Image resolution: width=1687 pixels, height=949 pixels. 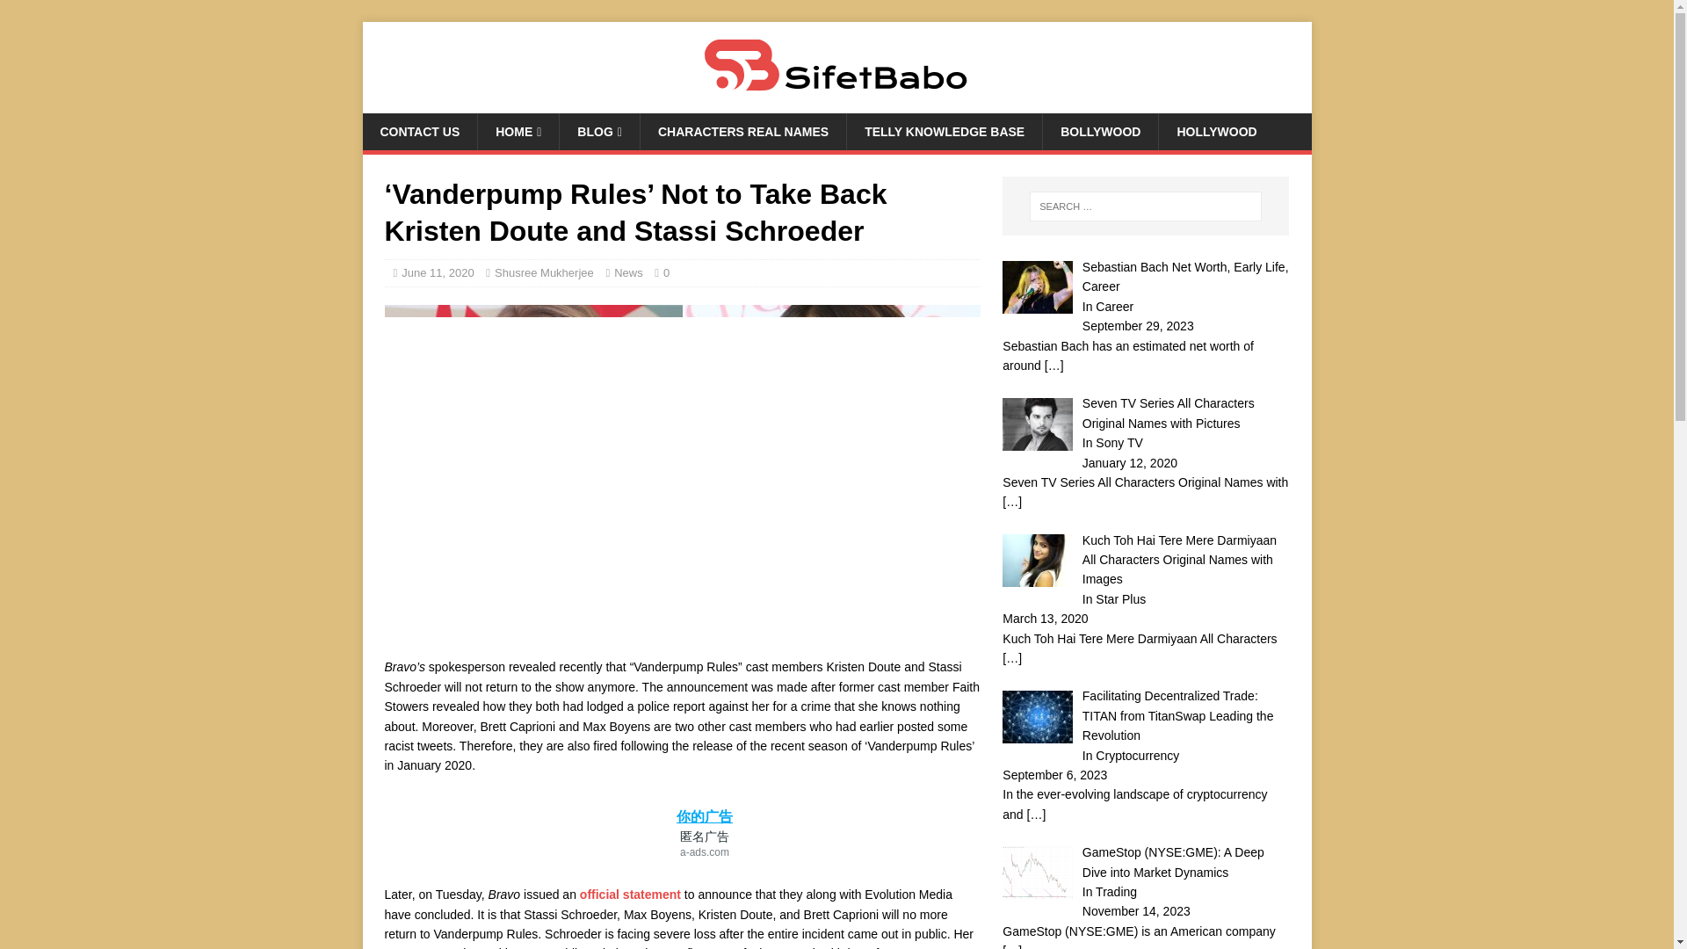 What do you see at coordinates (742, 131) in the screenshot?
I see `CHARACTERS REAL NAMES` at bounding box center [742, 131].